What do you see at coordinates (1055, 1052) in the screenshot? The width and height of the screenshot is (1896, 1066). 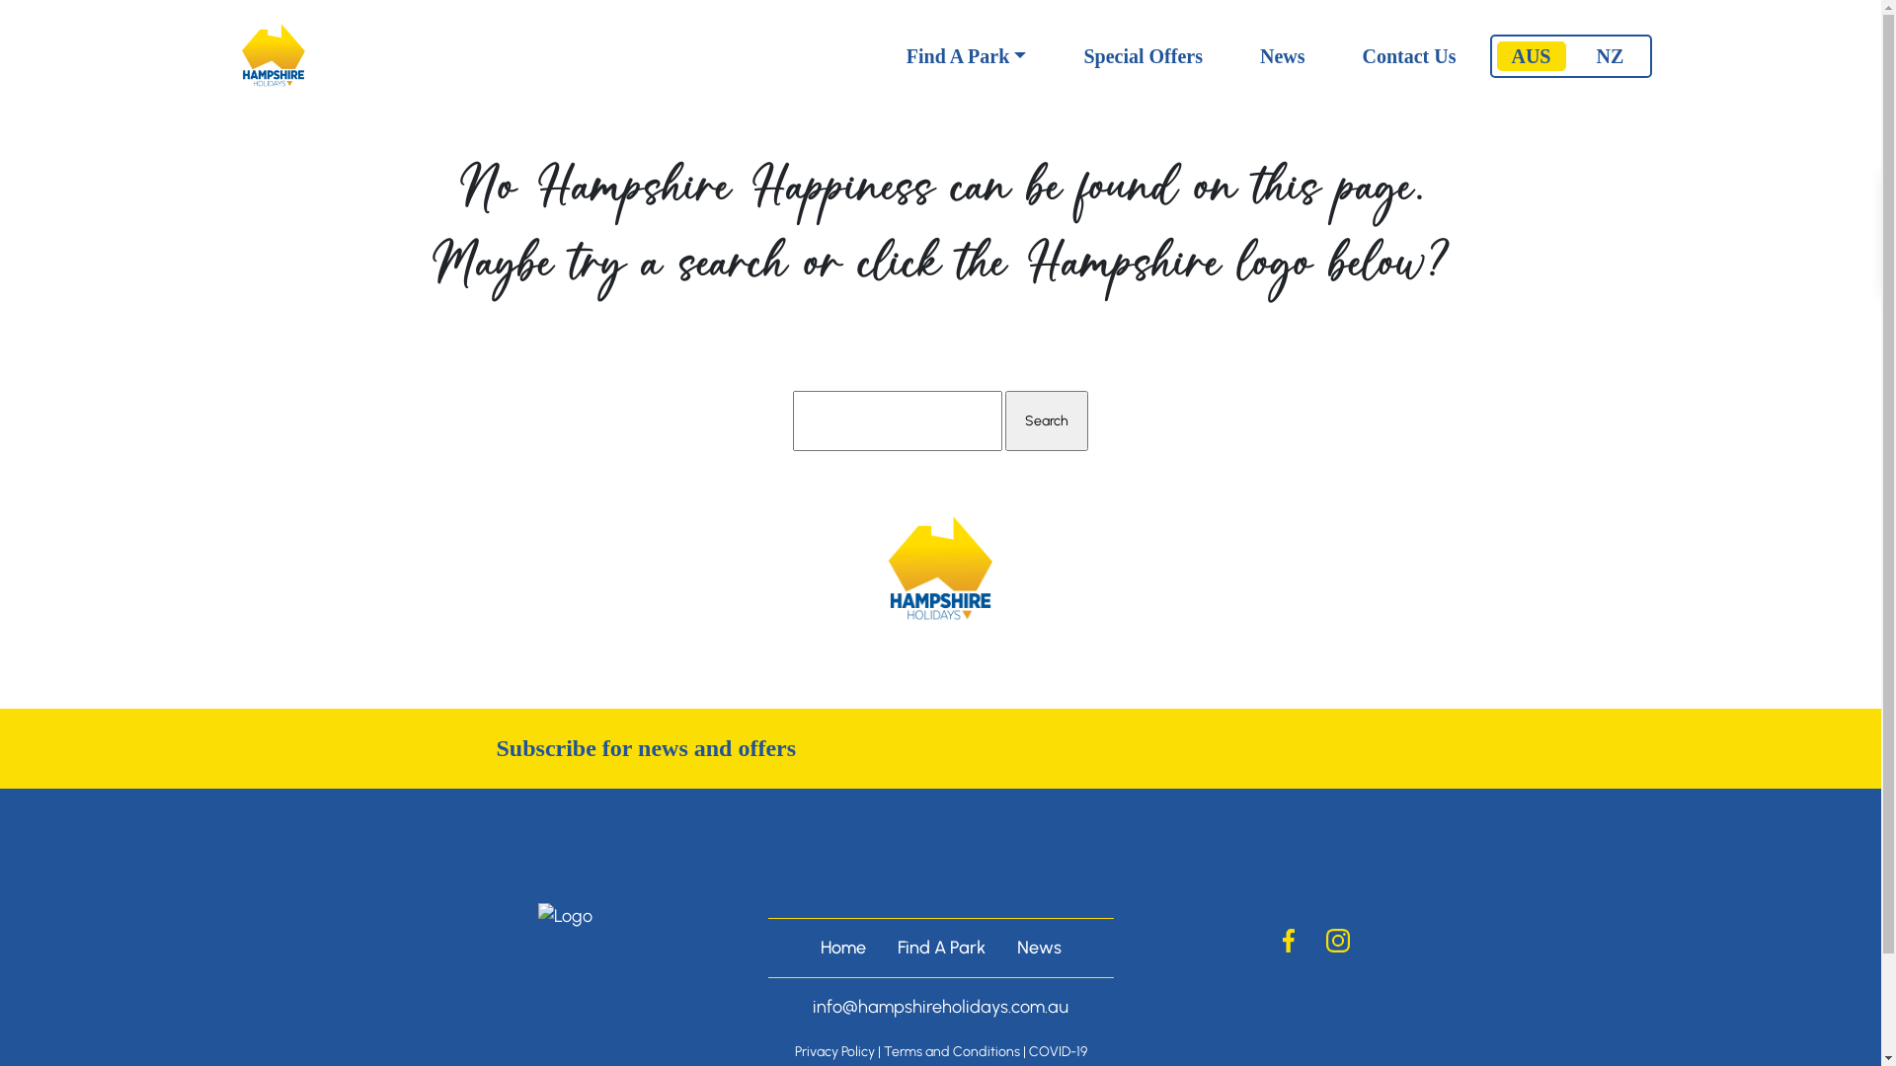 I see `| COVID-19` at bounding box center [1055, 1052].